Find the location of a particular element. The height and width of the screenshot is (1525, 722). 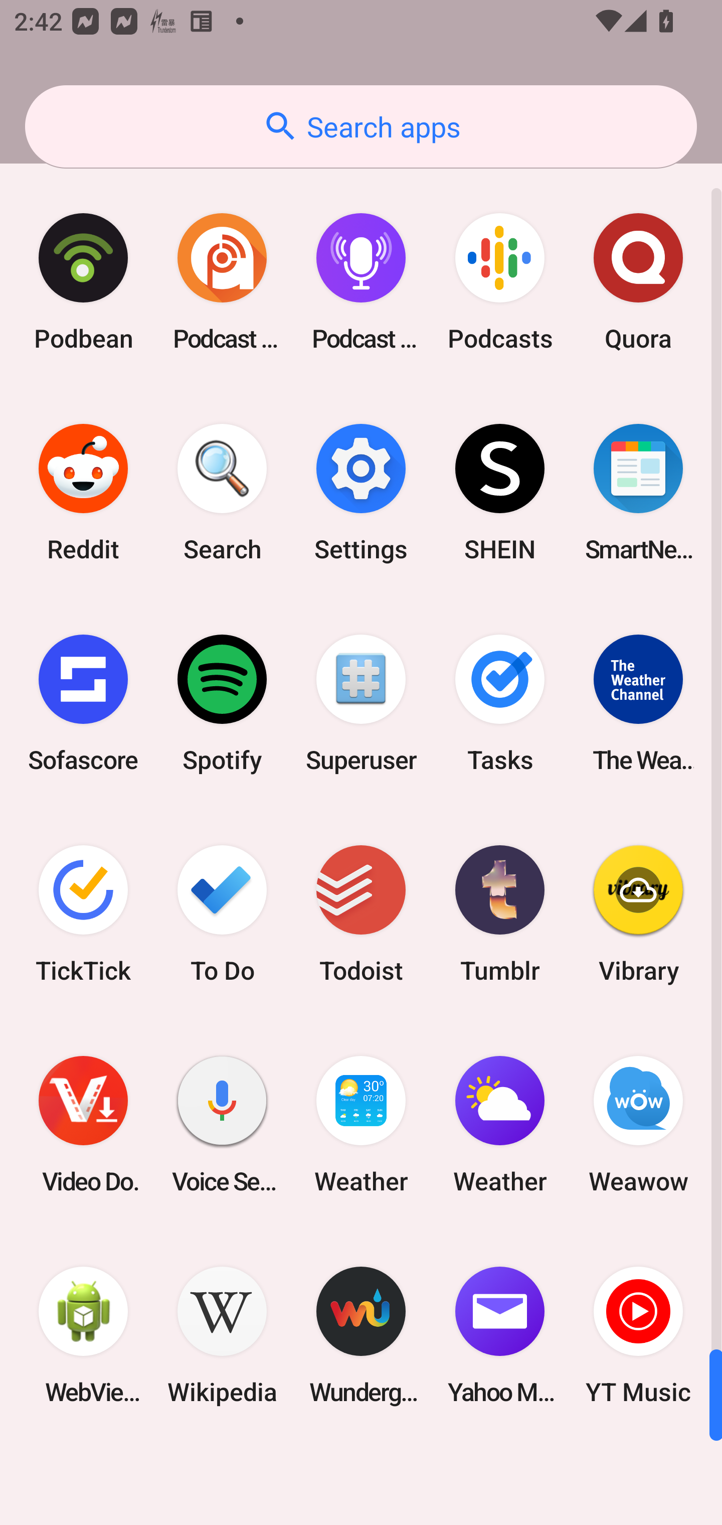

Weawow is located at coordinates (638, 1125).